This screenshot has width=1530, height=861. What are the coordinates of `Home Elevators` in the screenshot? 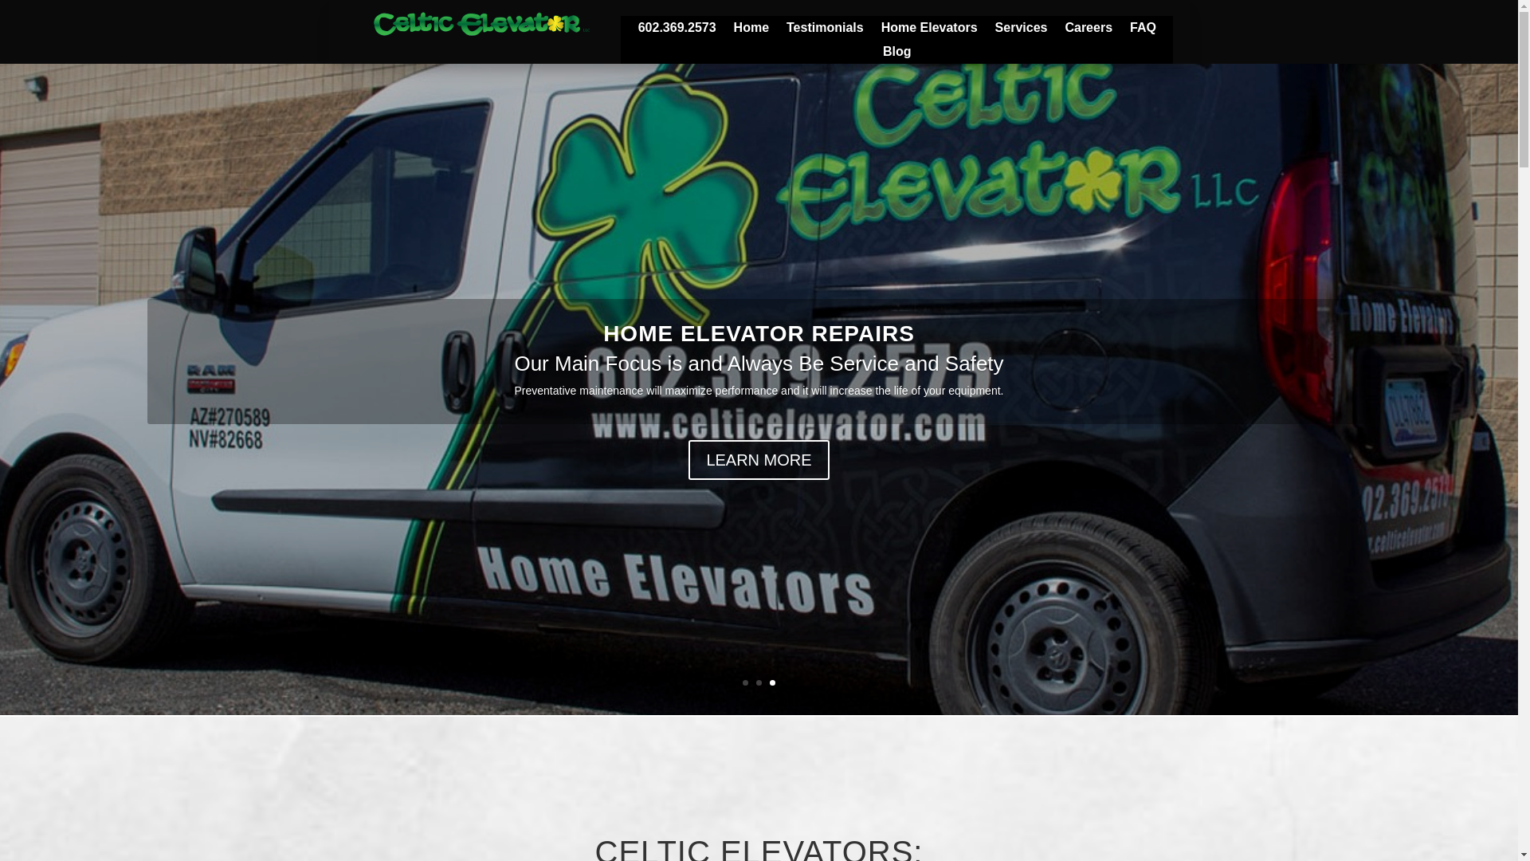 It's located at (929, 30).